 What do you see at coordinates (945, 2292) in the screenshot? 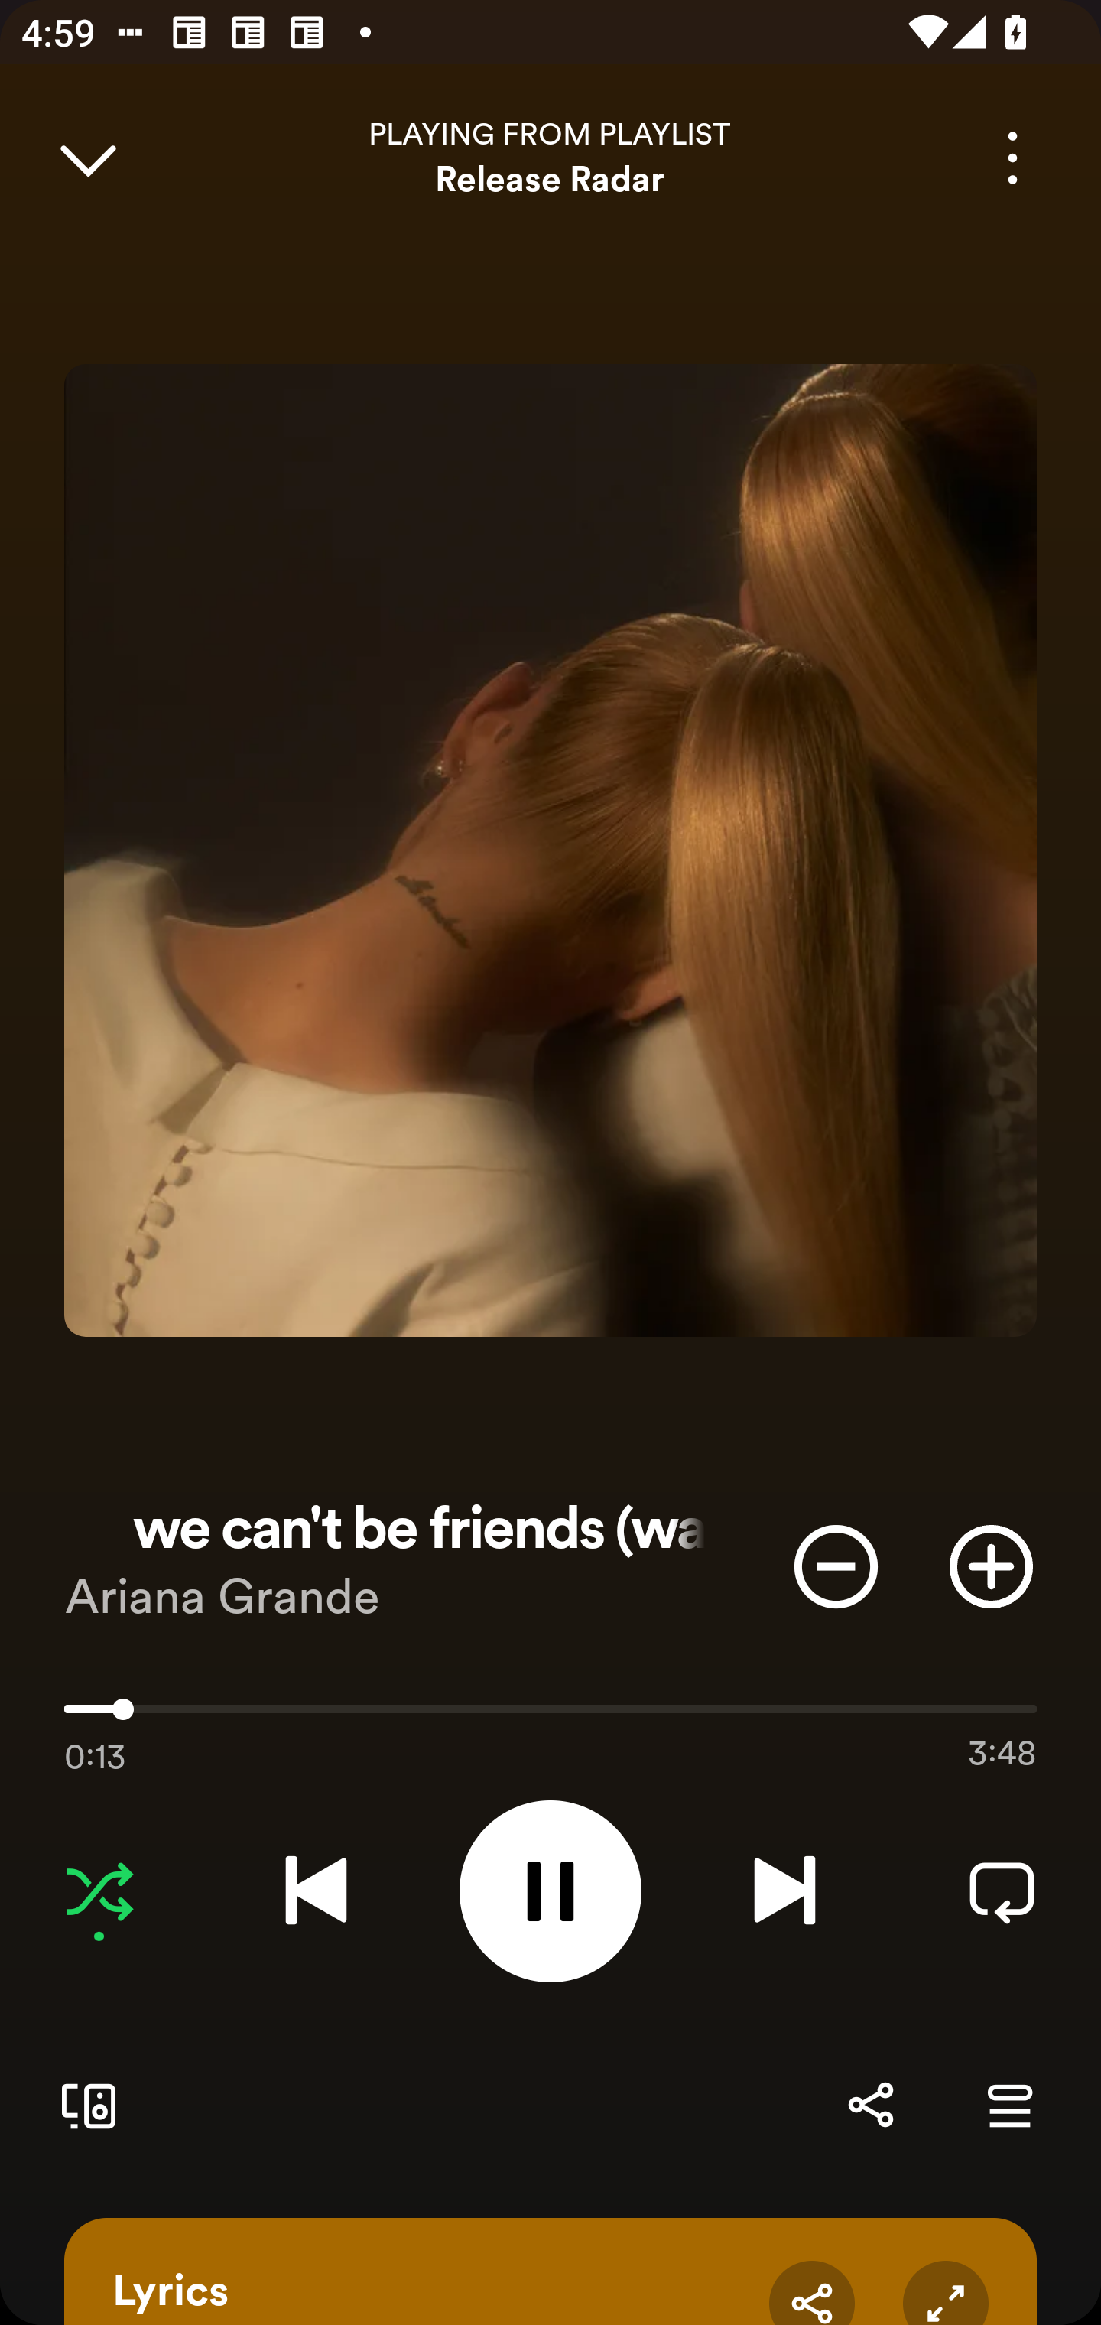
I see `Expand` at bounding box center [945, 2292].